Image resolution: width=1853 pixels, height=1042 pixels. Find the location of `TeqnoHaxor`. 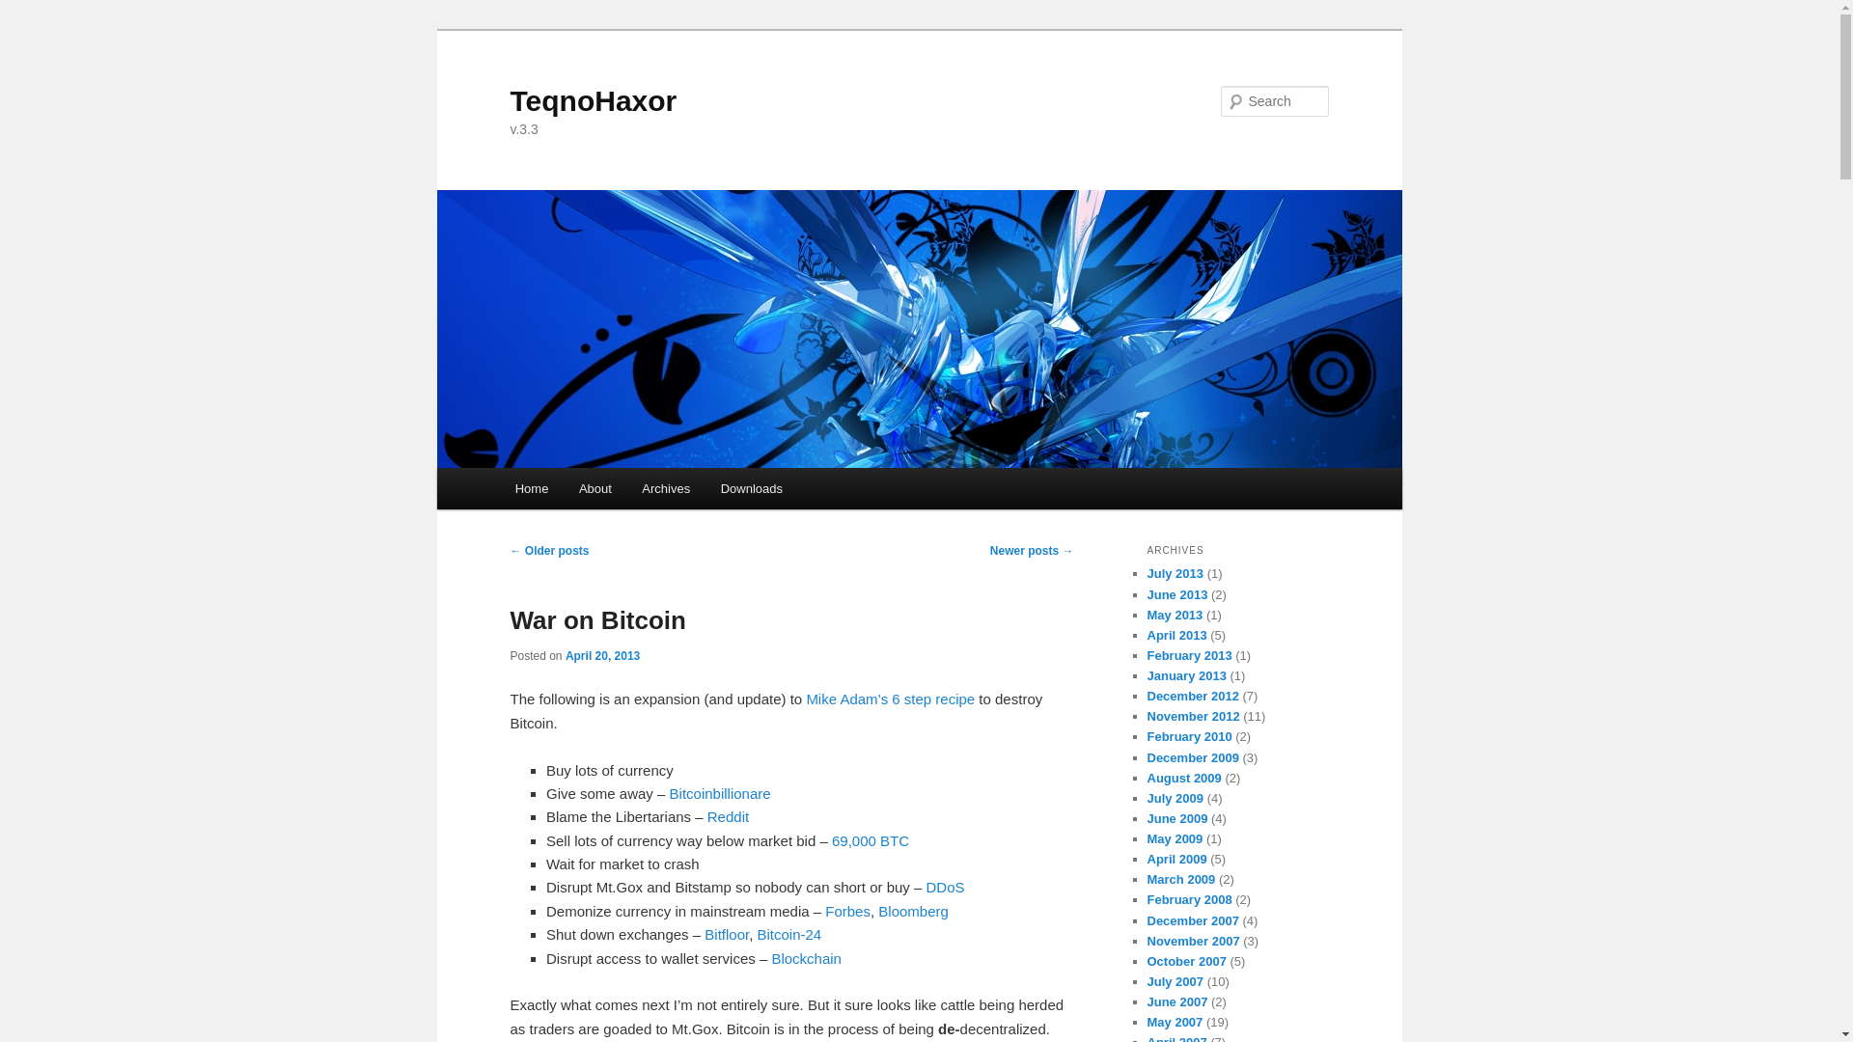

TeqnoHaxor is located at coordinates (593, 100).